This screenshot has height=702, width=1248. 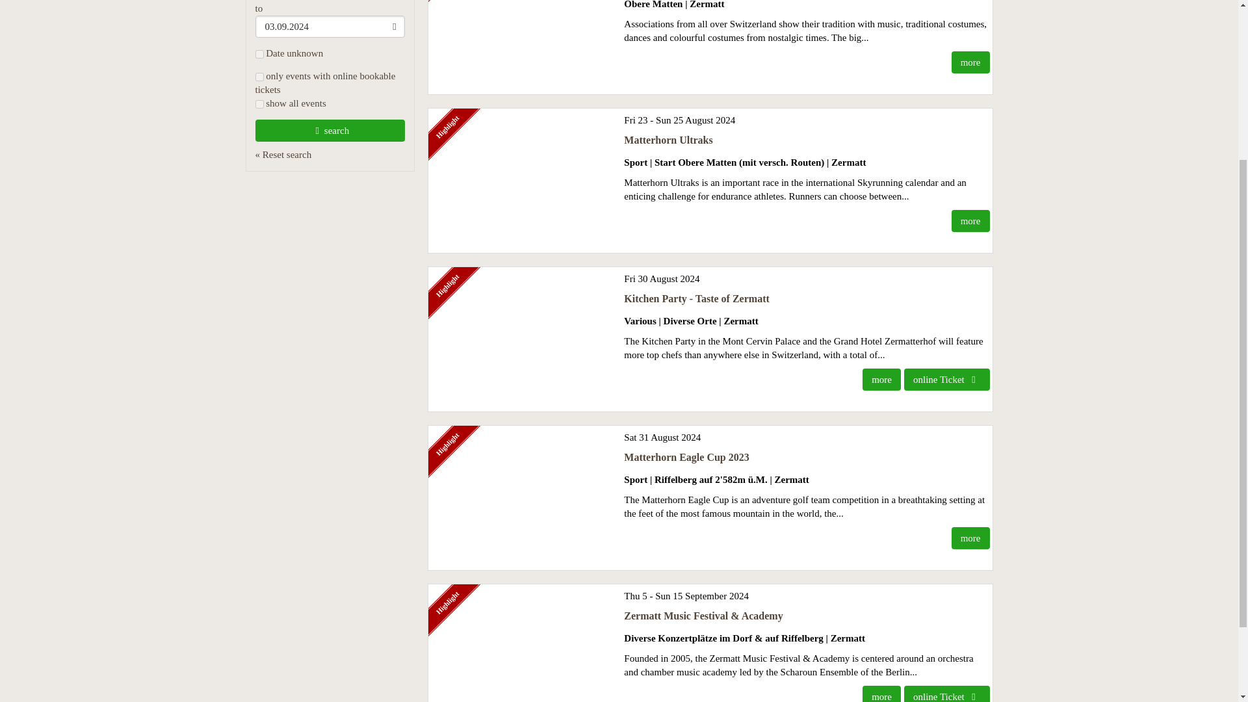 What do you see at coordinates (970, 221) in the screenshot?
I see `more` at bounding box center [970, 221].